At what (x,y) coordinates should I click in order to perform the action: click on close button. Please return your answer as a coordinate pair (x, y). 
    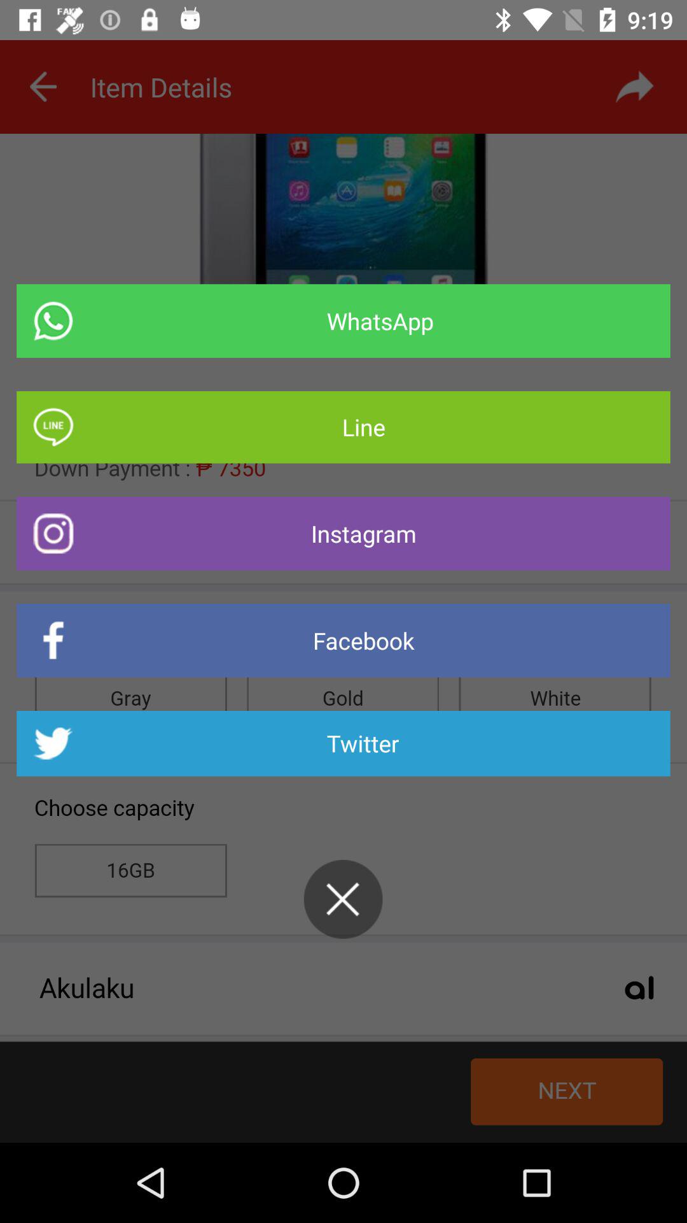
    Looking at the image, I should click on (343, 899).